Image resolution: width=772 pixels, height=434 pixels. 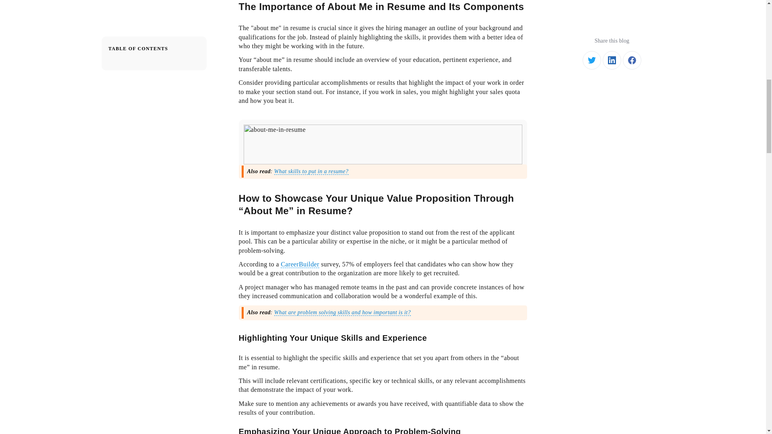 What do you see at coordinates (342, 313) in the screenshot?
I see `What are problem solving skills and how important is it?` at bounding box center [342, 313].